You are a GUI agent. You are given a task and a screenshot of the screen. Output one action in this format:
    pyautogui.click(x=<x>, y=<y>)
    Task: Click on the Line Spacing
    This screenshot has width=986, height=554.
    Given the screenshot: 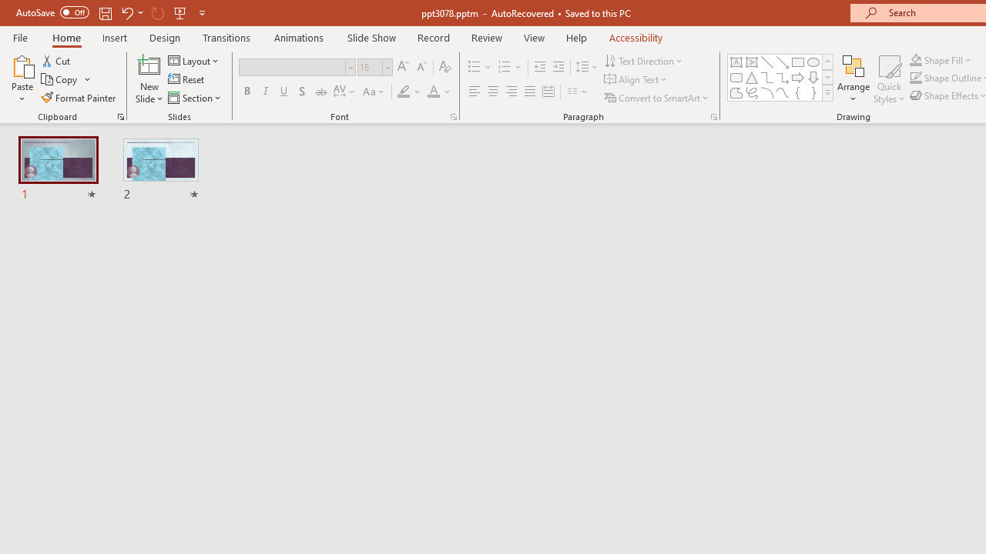 What is the action you would take?
    pyautogui.click(x=587, y=68)
    